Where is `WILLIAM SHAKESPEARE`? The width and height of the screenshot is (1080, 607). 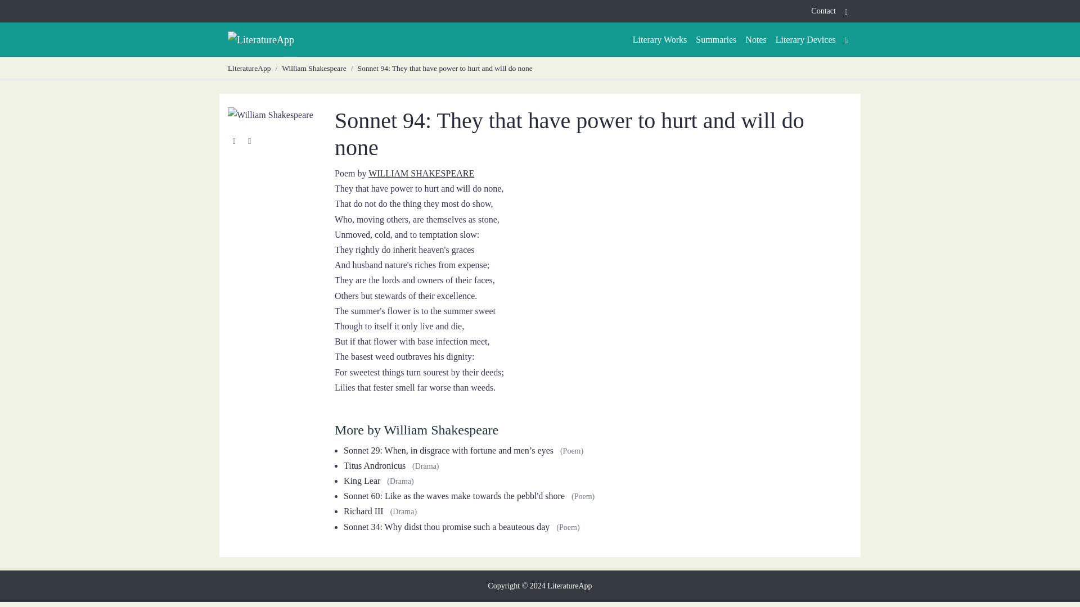 WILLIAM SHAKESPEARE is located at coordinates (421, 173).